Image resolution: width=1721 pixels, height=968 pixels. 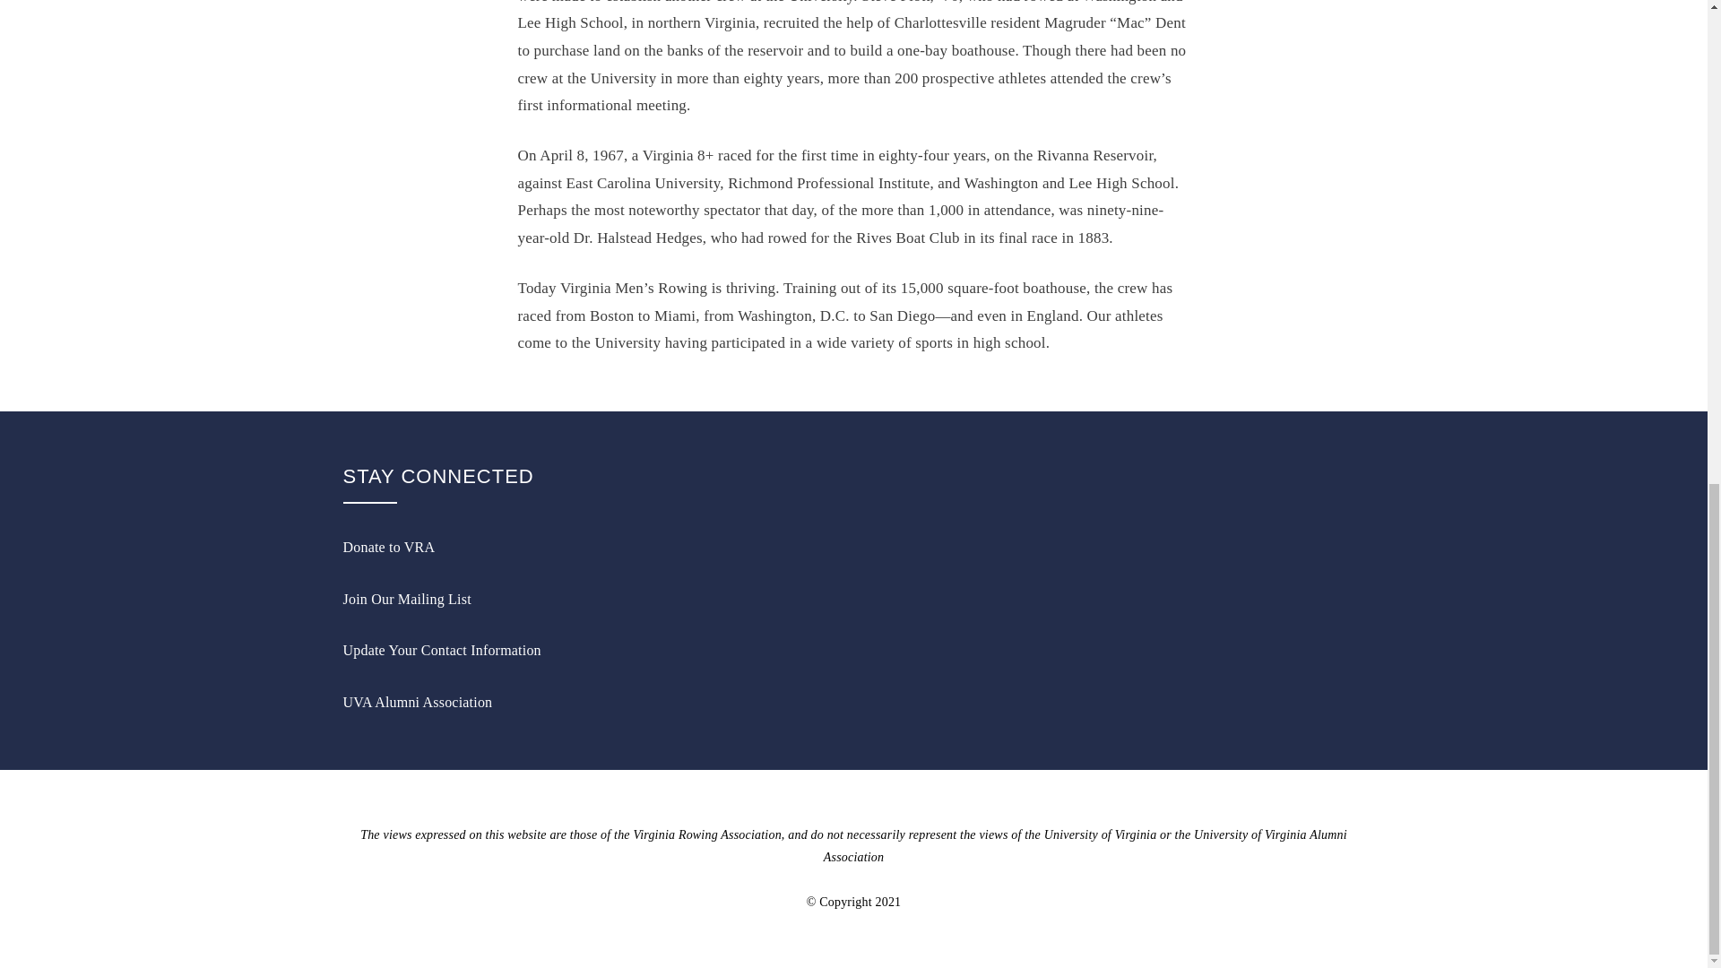 What do you see at coordinates (441, 651) in the screenshot?
I see `Update Your Contact Information` at bounding box center [441, 651].